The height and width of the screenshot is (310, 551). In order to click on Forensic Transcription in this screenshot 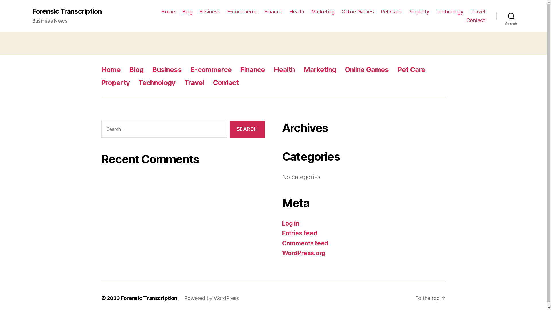, I will do `click(67, 11)`.